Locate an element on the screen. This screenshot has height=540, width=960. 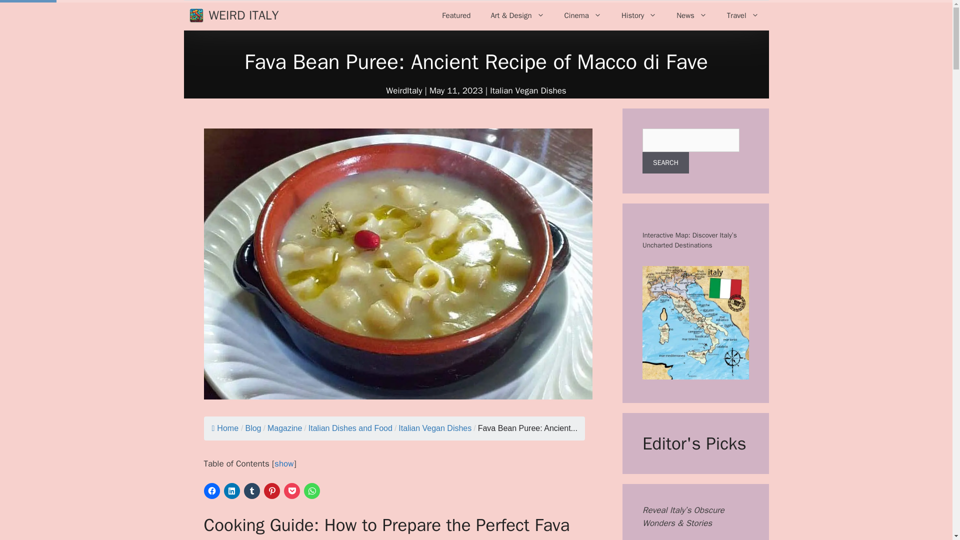
WEIRD ITALY is located at coordinates (244, 15).